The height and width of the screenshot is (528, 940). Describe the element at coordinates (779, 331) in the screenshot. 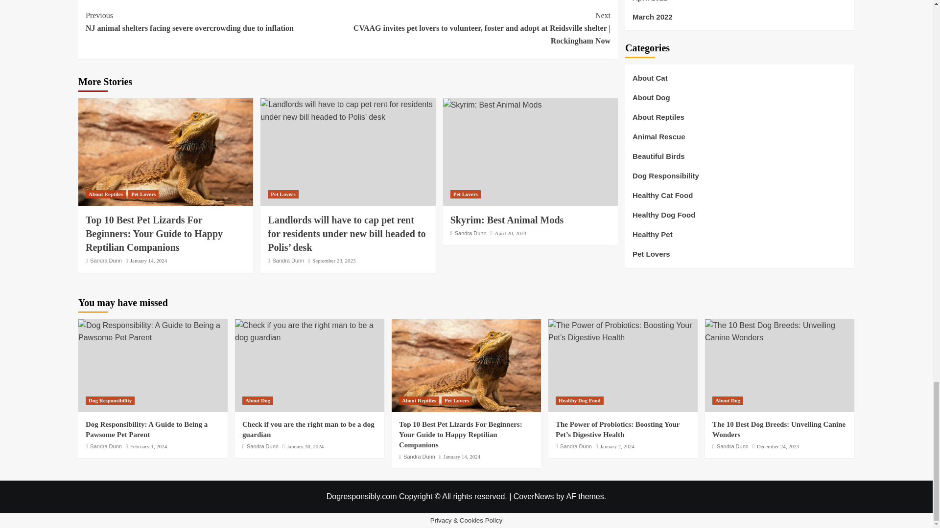

I see `The 10 Best Dog Breeds: Unveiling Canine Wonders` at that location.